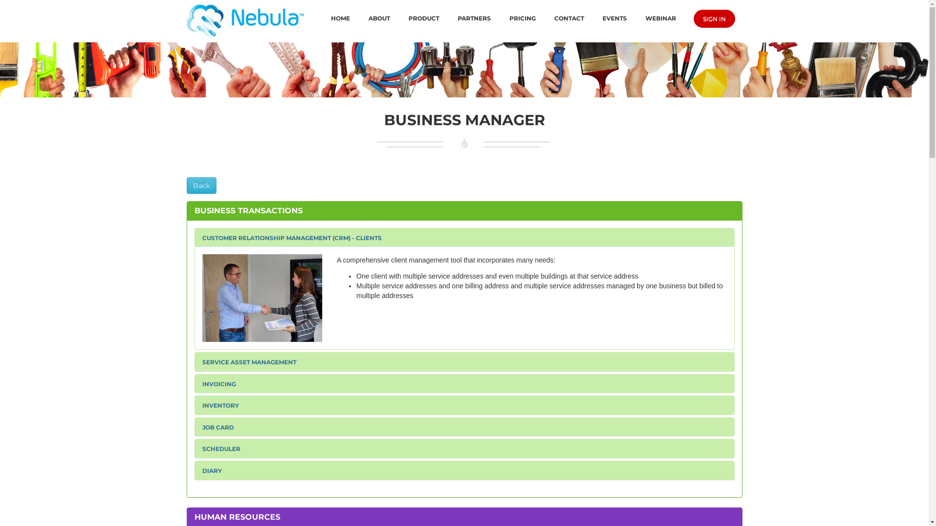  What do you see at coordinates (340, 19) in the screenshot?
I see `HOME` at bounding box center [340, 19].